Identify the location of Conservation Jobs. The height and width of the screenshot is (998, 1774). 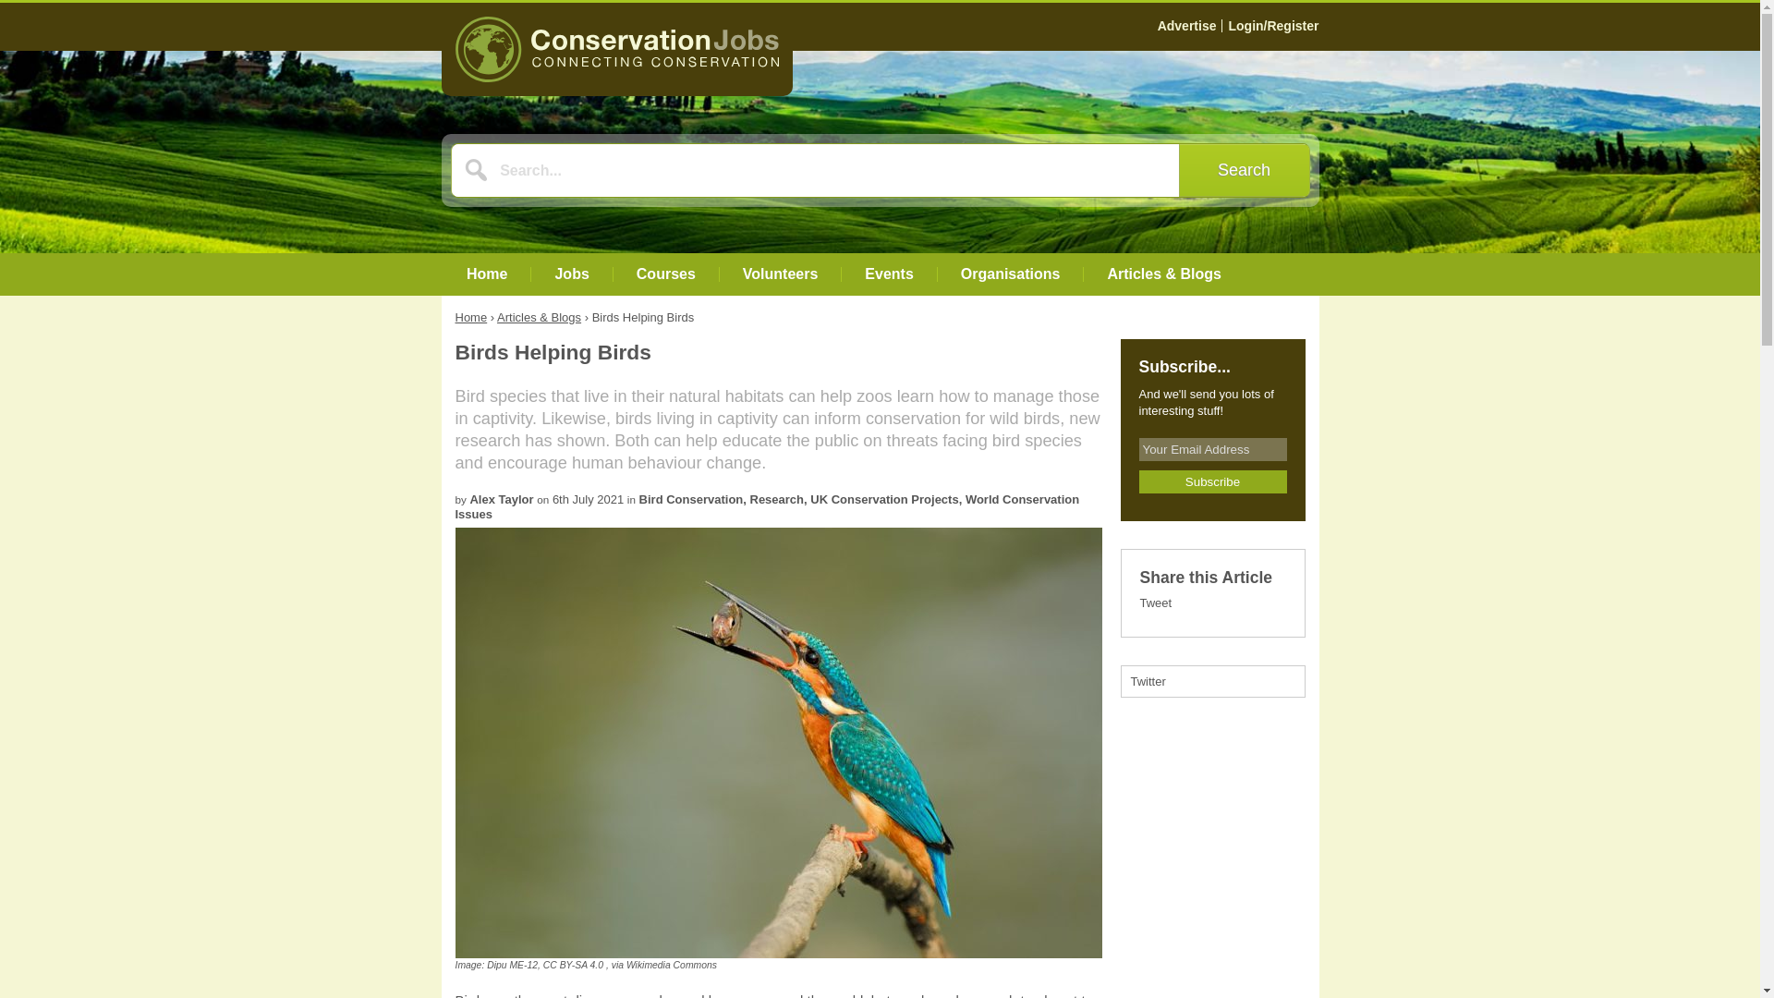
(617, 54).